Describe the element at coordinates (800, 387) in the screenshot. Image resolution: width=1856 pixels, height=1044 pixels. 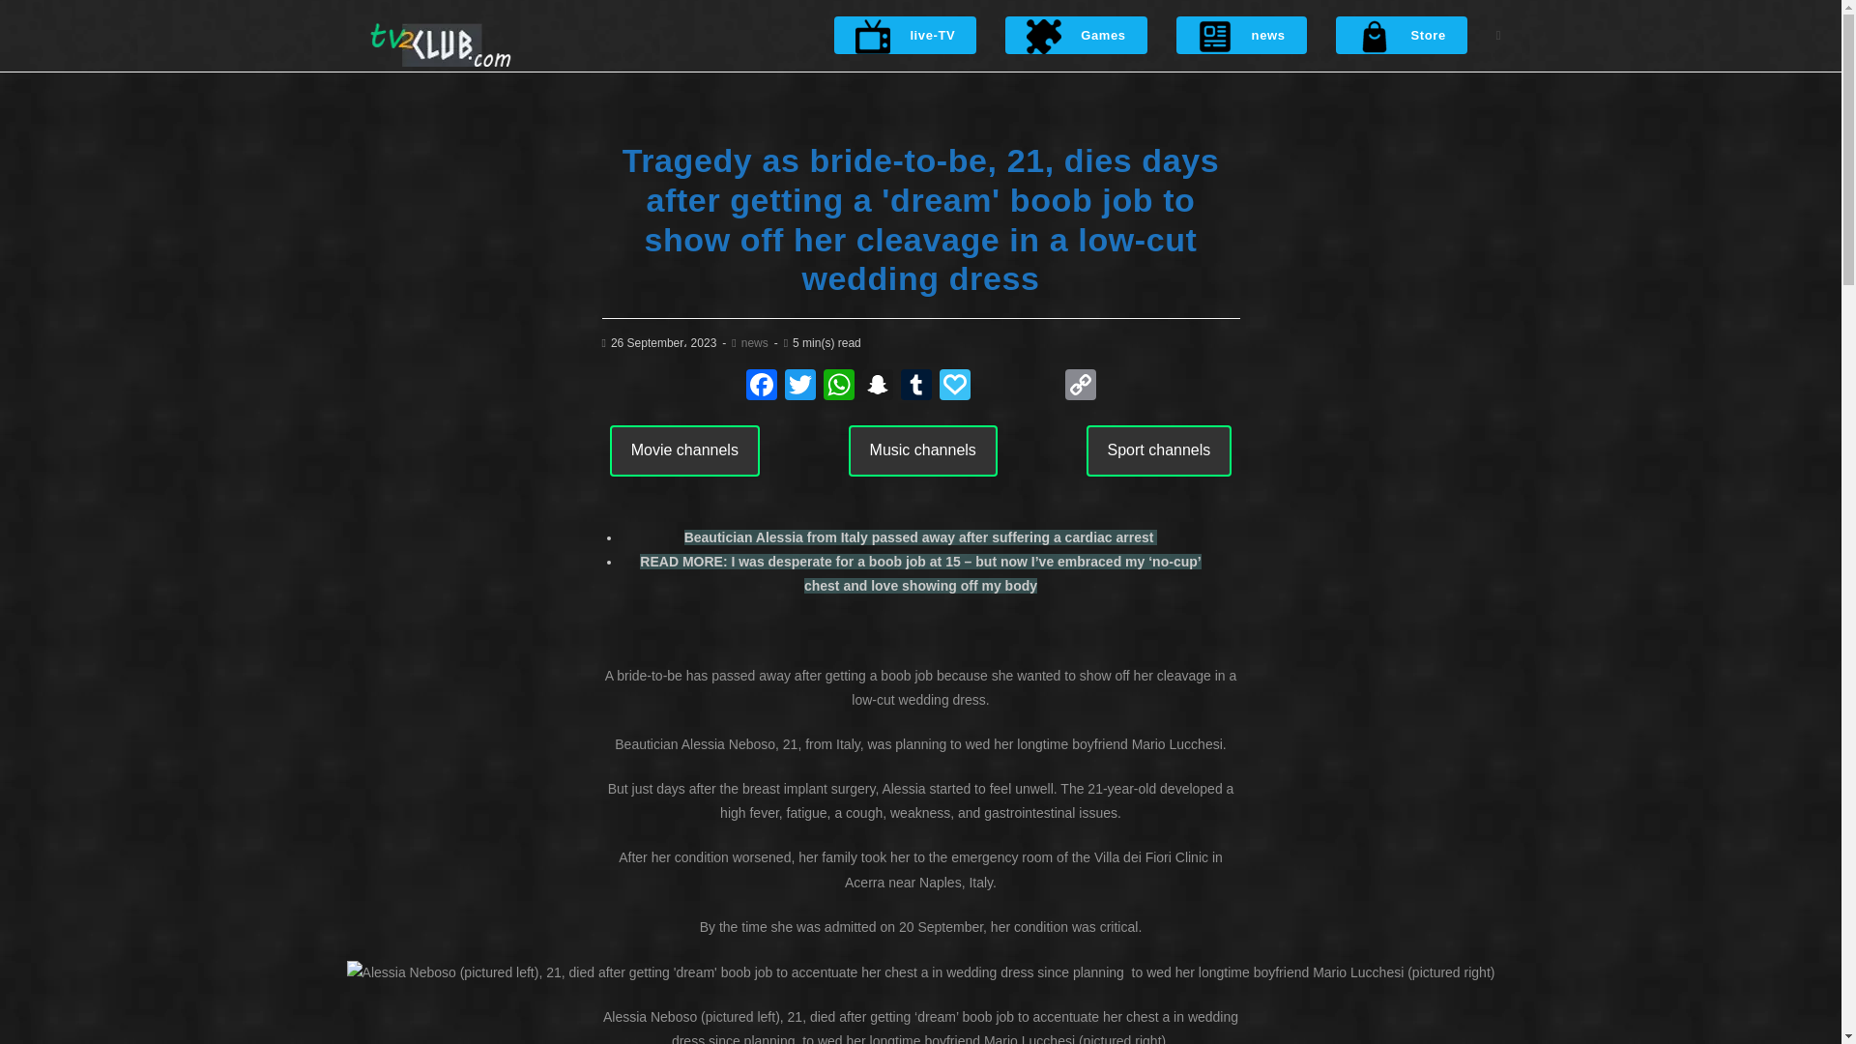
I see `Twitter` at that location.